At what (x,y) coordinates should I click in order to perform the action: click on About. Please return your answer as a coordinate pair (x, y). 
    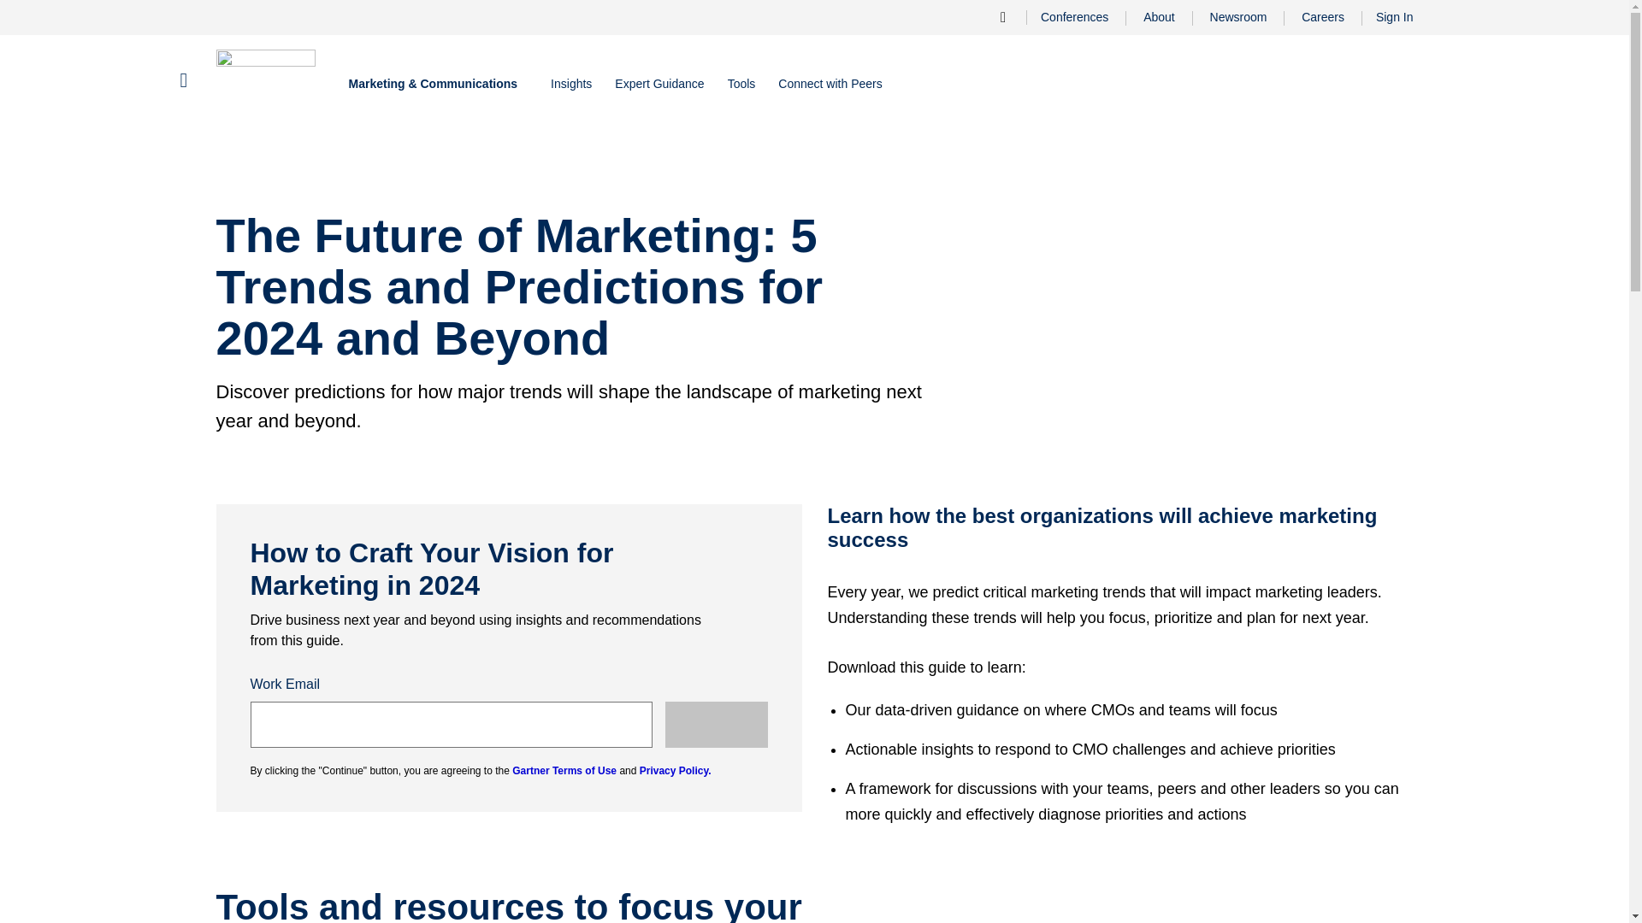
    Looking at the image, I should click on (1159, 17).